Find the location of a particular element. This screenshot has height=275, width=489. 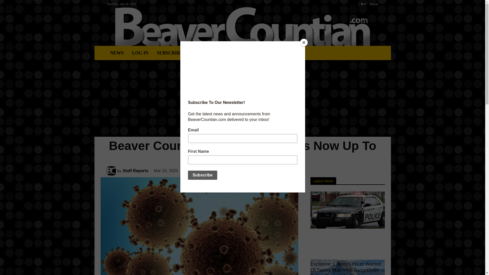

John Paul is located at coordinates (316, 260).